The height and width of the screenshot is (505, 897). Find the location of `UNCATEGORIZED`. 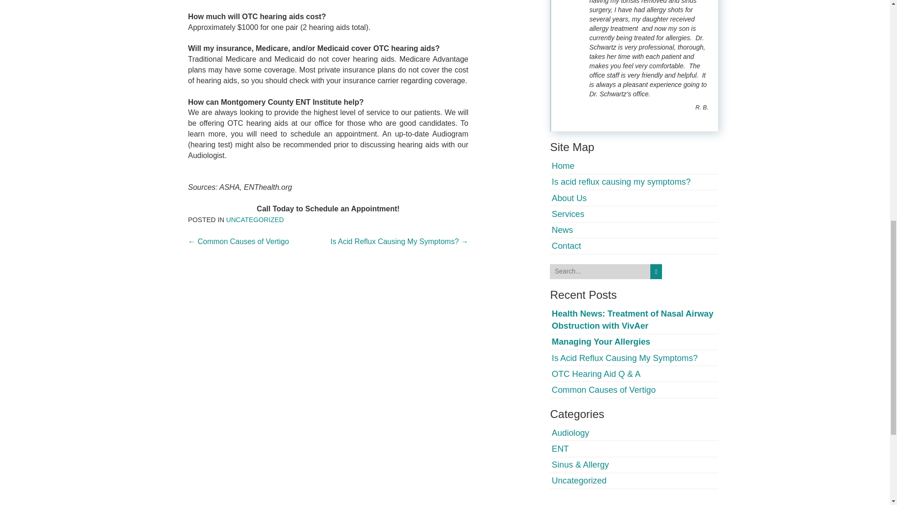

UNCATEGORIZED is located at coordinates (255, 220).